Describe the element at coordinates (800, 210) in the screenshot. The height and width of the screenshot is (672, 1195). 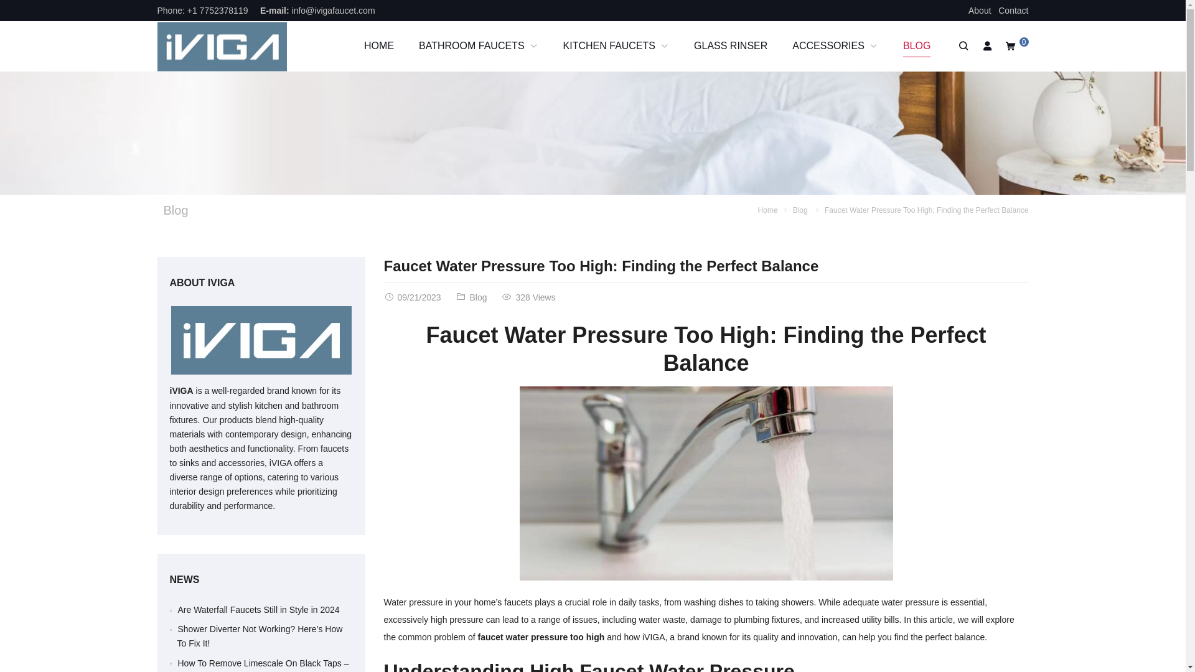
I see `Blog` at that location.